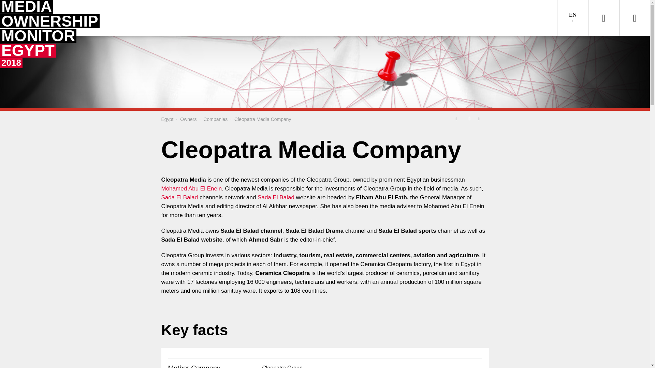 This screenshot has width=655, height=368. I want to click on Owners, so click(188, 119).